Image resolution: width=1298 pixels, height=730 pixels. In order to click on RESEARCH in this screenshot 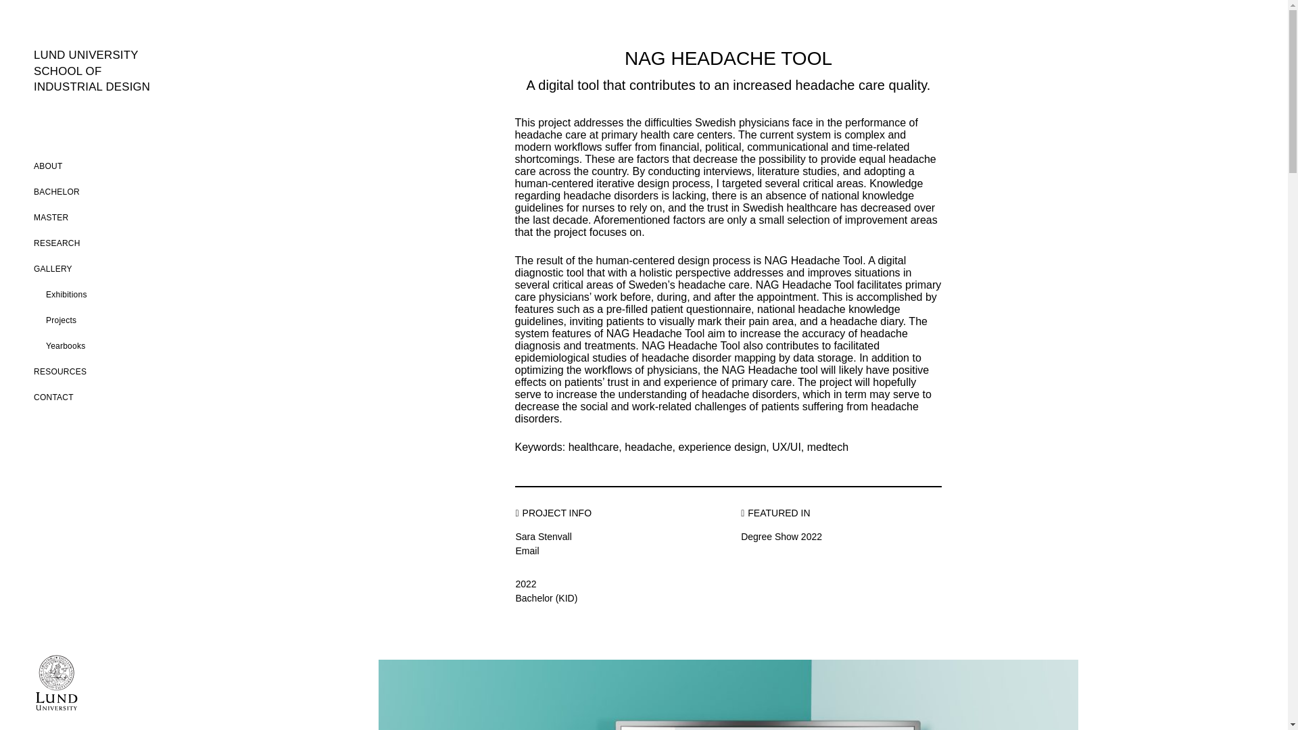, I will do `click(53, 397)`.